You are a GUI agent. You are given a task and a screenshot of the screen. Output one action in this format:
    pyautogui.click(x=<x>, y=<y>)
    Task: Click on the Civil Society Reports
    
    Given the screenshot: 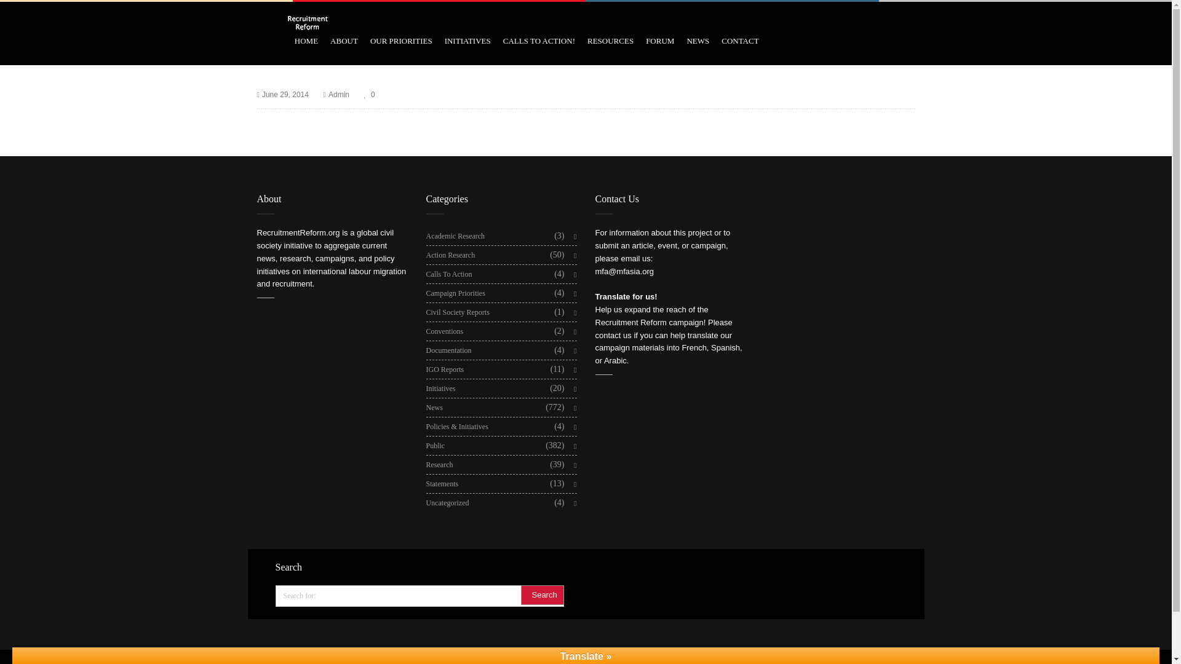 What is the action you would take?
    pyautogui.click(x=456, y=312)
    